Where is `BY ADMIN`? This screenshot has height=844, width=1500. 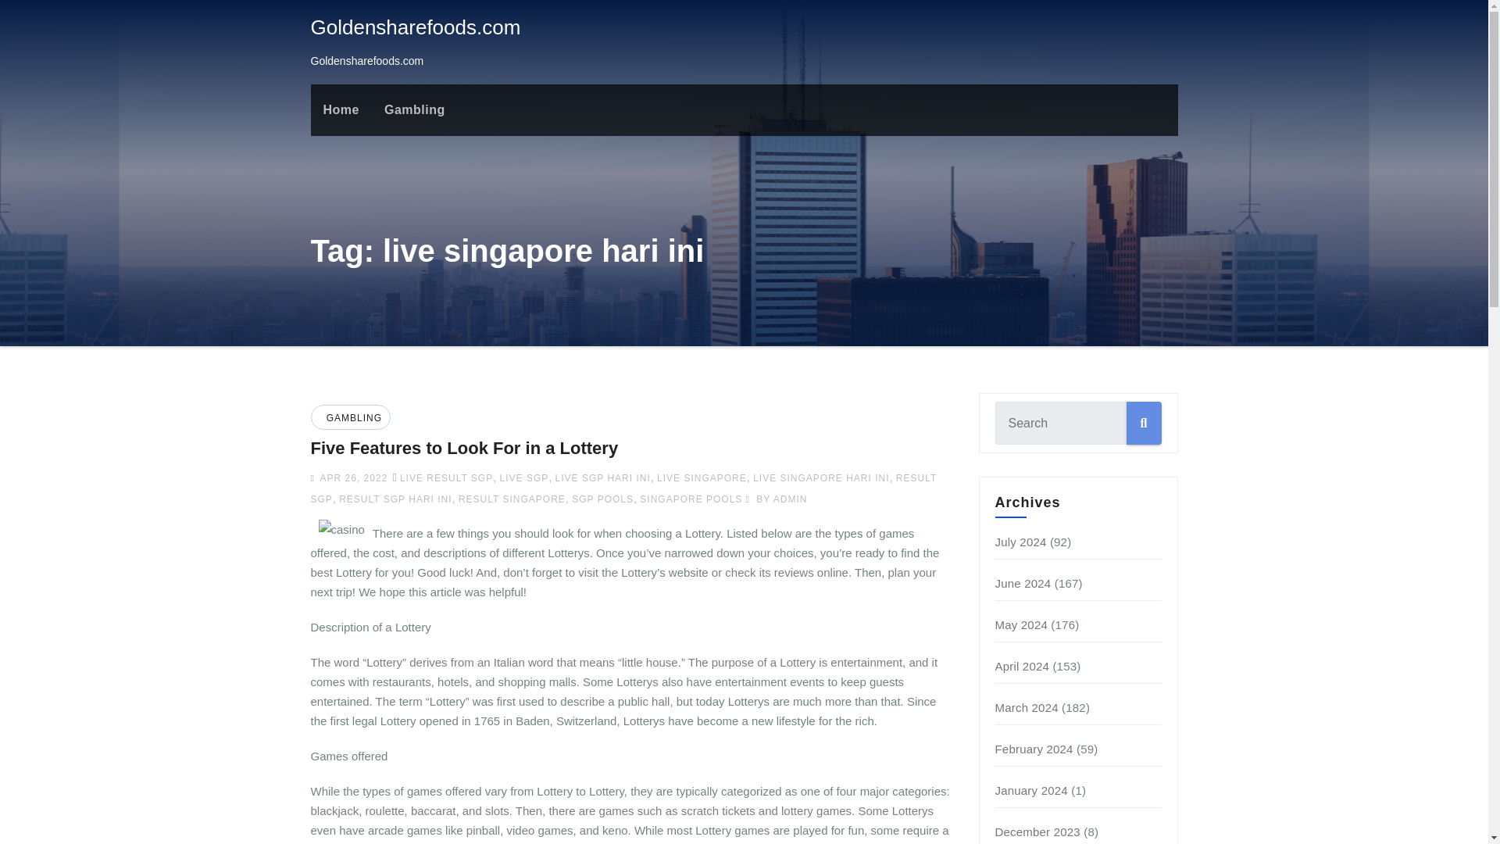
BY ADMIN is located at coordinates (777, 499).